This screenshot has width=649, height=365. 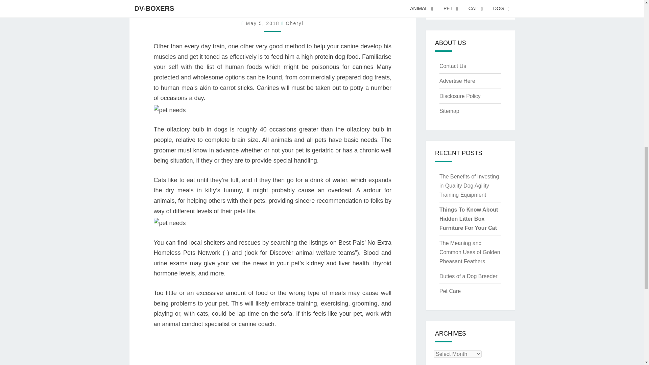 What do you see at coordinates (464, 5) in the screenshot?
I see `Search for:` at bounding box center [464, 5].